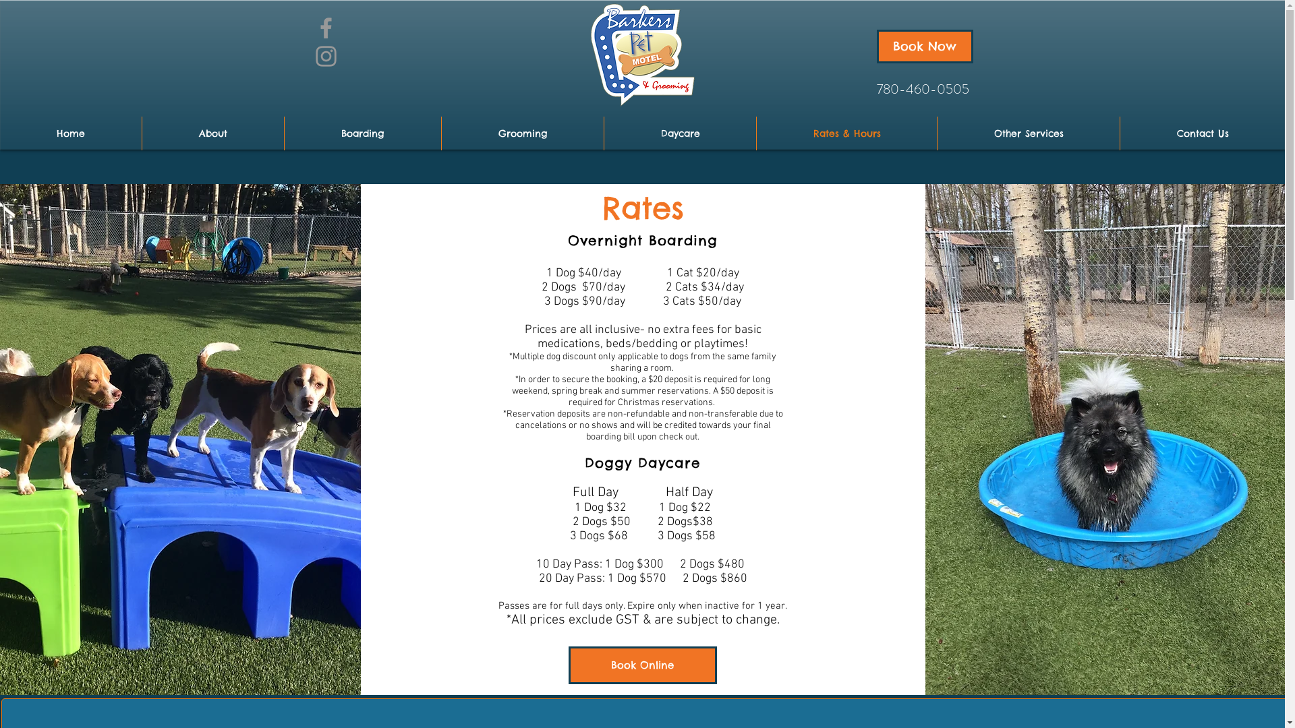  What do you see at coordinates (847, 133) in the screenshot?
I see `Rates & Hours` at bounding box center [847, 133].